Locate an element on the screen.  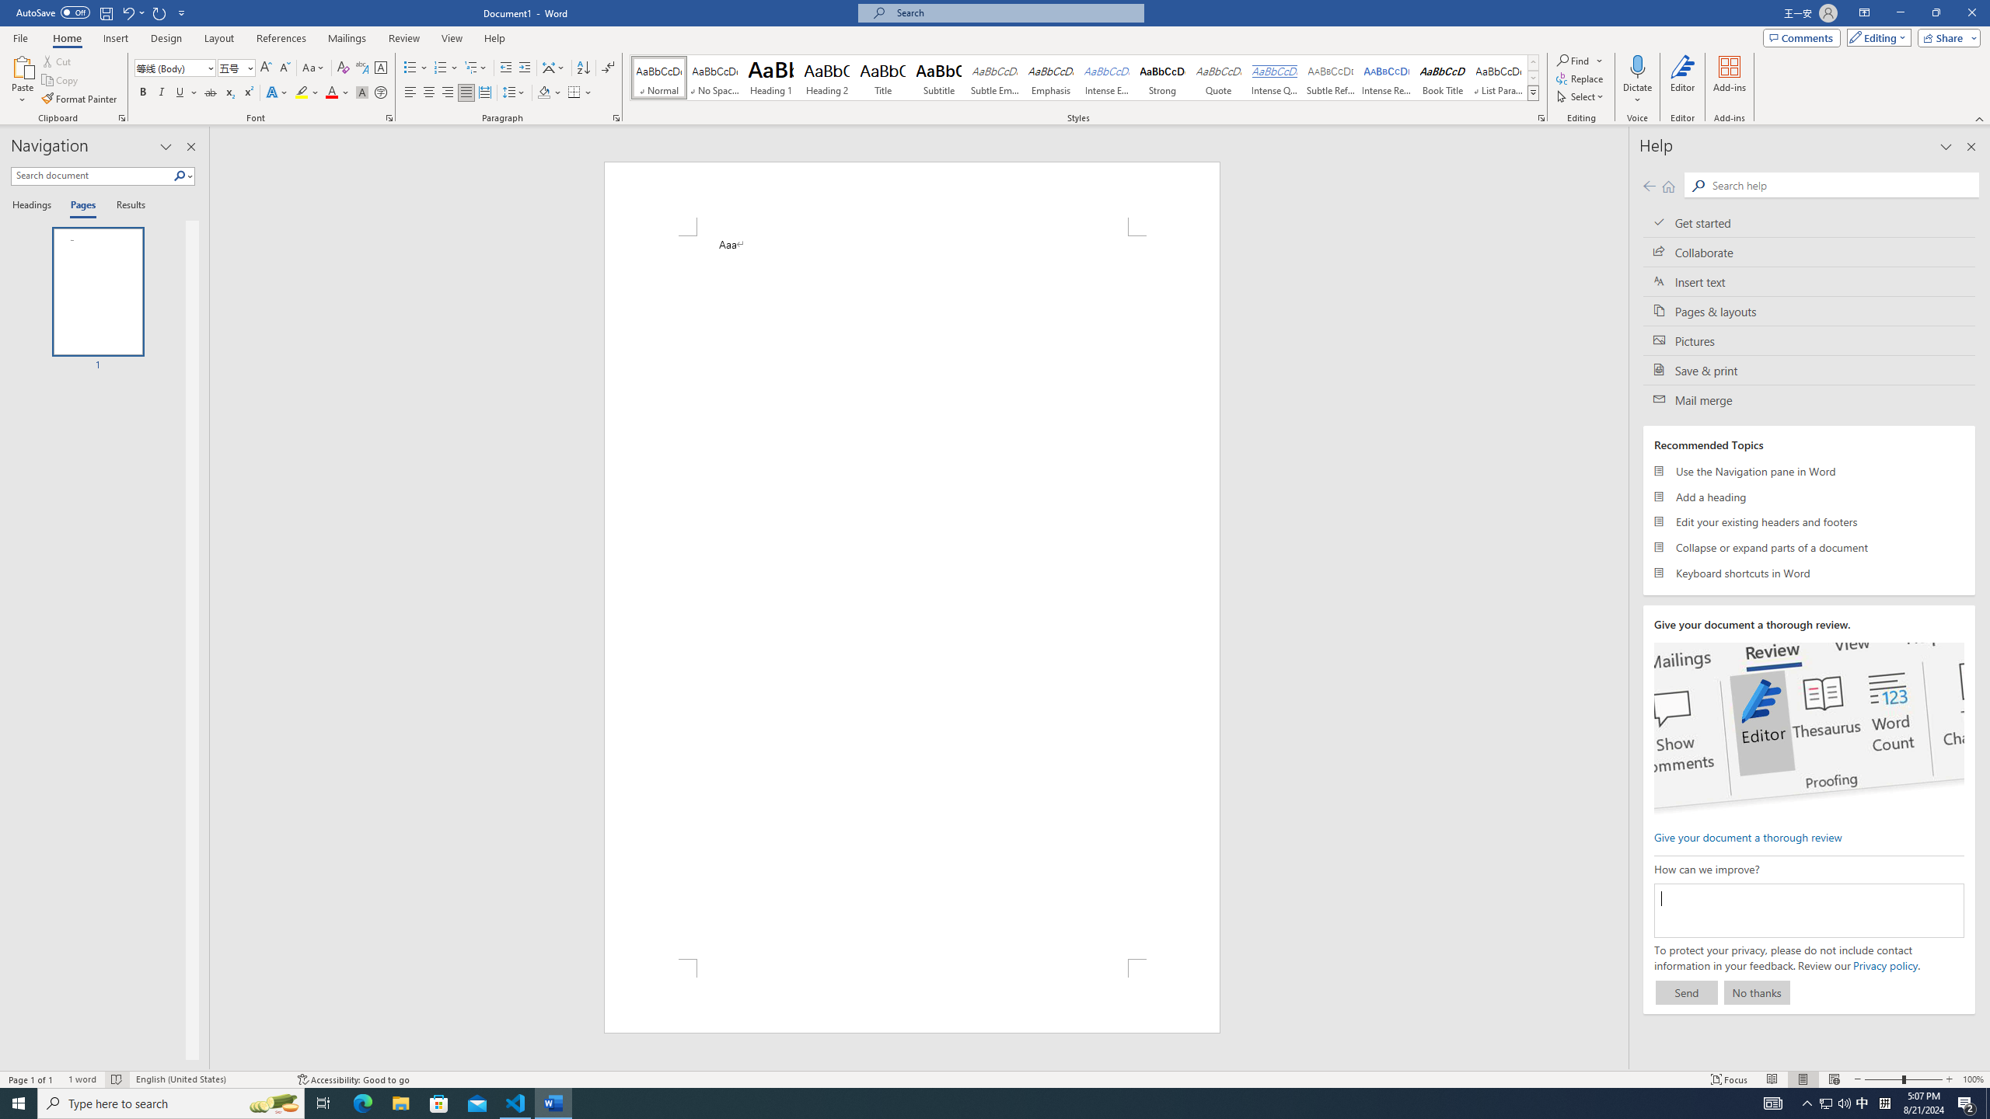
Search is located at coordinates (180, 176).